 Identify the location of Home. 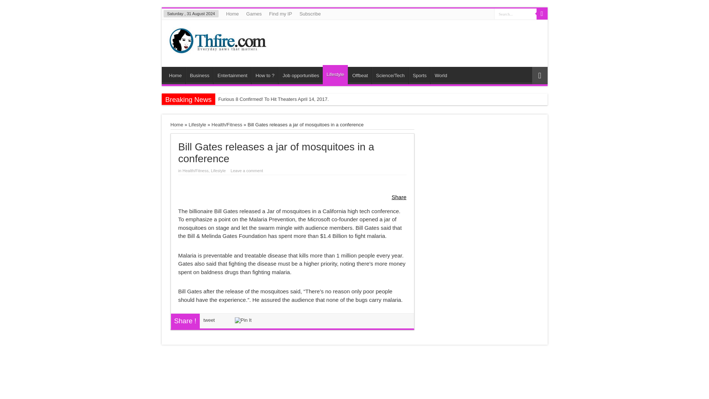
(177, 125).